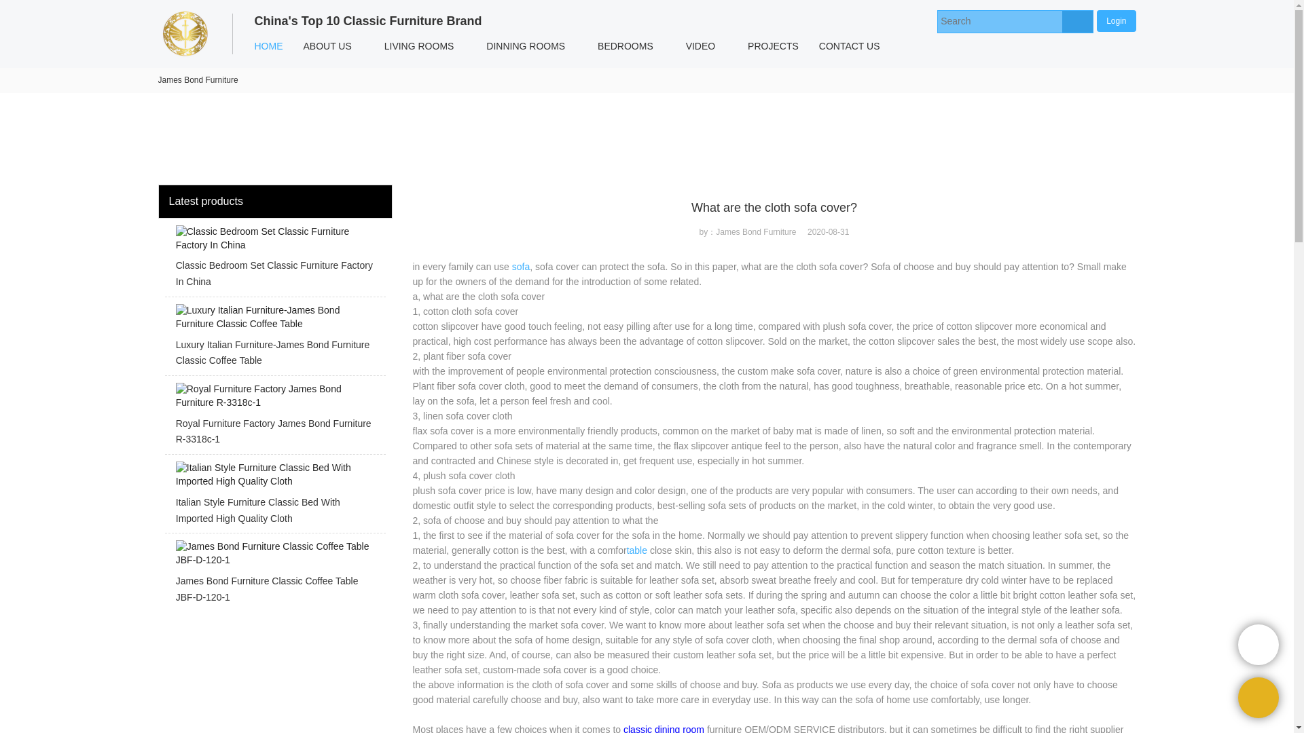 This screenshot has height=733, width=1304. Describe the element at coordinates (1116, 20) in the screenshot. I see `Login` at that location.